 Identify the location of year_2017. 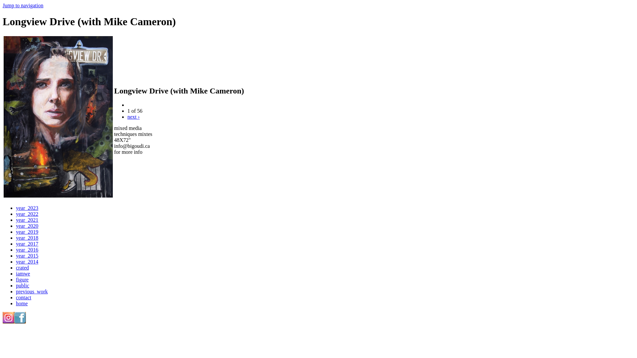
(27, 244).